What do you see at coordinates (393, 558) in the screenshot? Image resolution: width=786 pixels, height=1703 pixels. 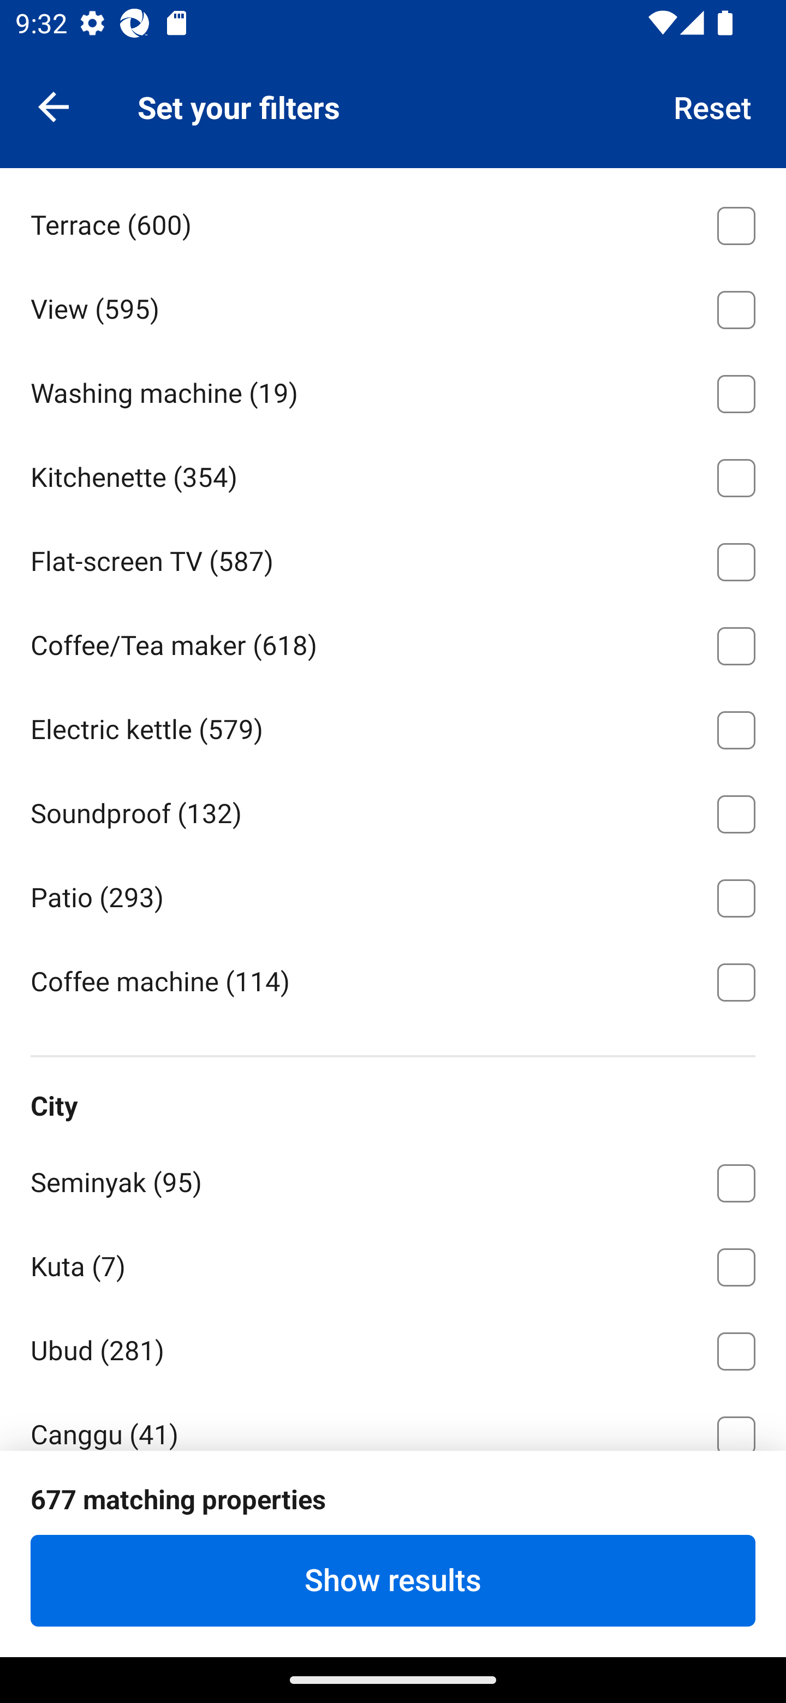 I see `Flat-screen TV ⁦(587)` at bounding box center [393, 558].